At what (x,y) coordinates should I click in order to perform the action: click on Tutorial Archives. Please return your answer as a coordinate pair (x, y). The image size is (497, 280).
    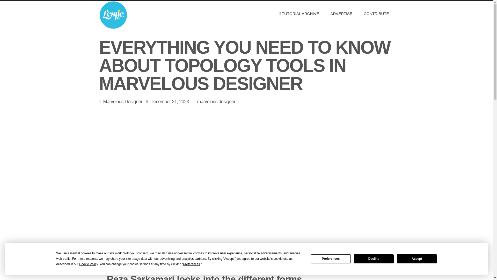
    Looking at the image, I should click on (299, 13).